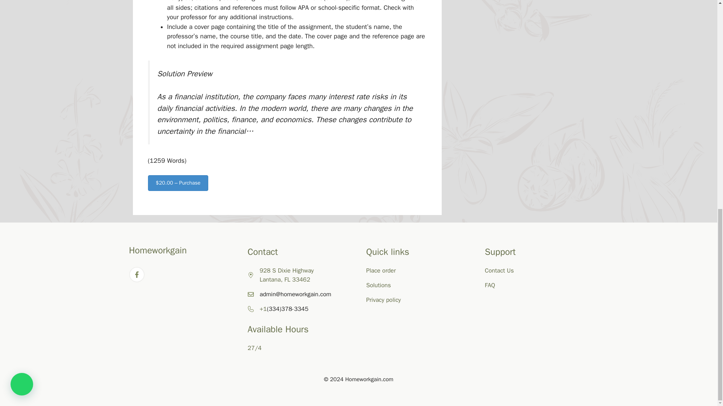  Describe the element at coordinates (699, 330) in the screenshot. I see `Scroll back to top` at that location.